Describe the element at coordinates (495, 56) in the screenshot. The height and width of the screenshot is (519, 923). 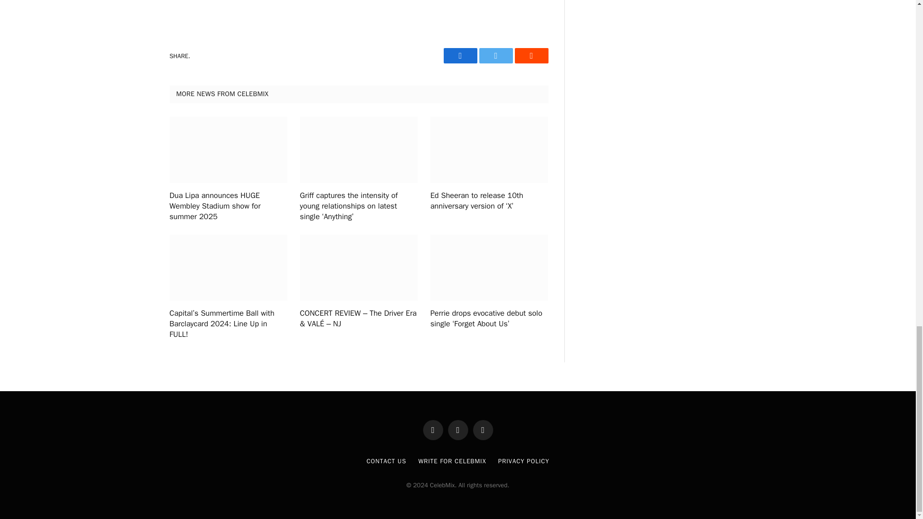
I see `Twitter` at that location.